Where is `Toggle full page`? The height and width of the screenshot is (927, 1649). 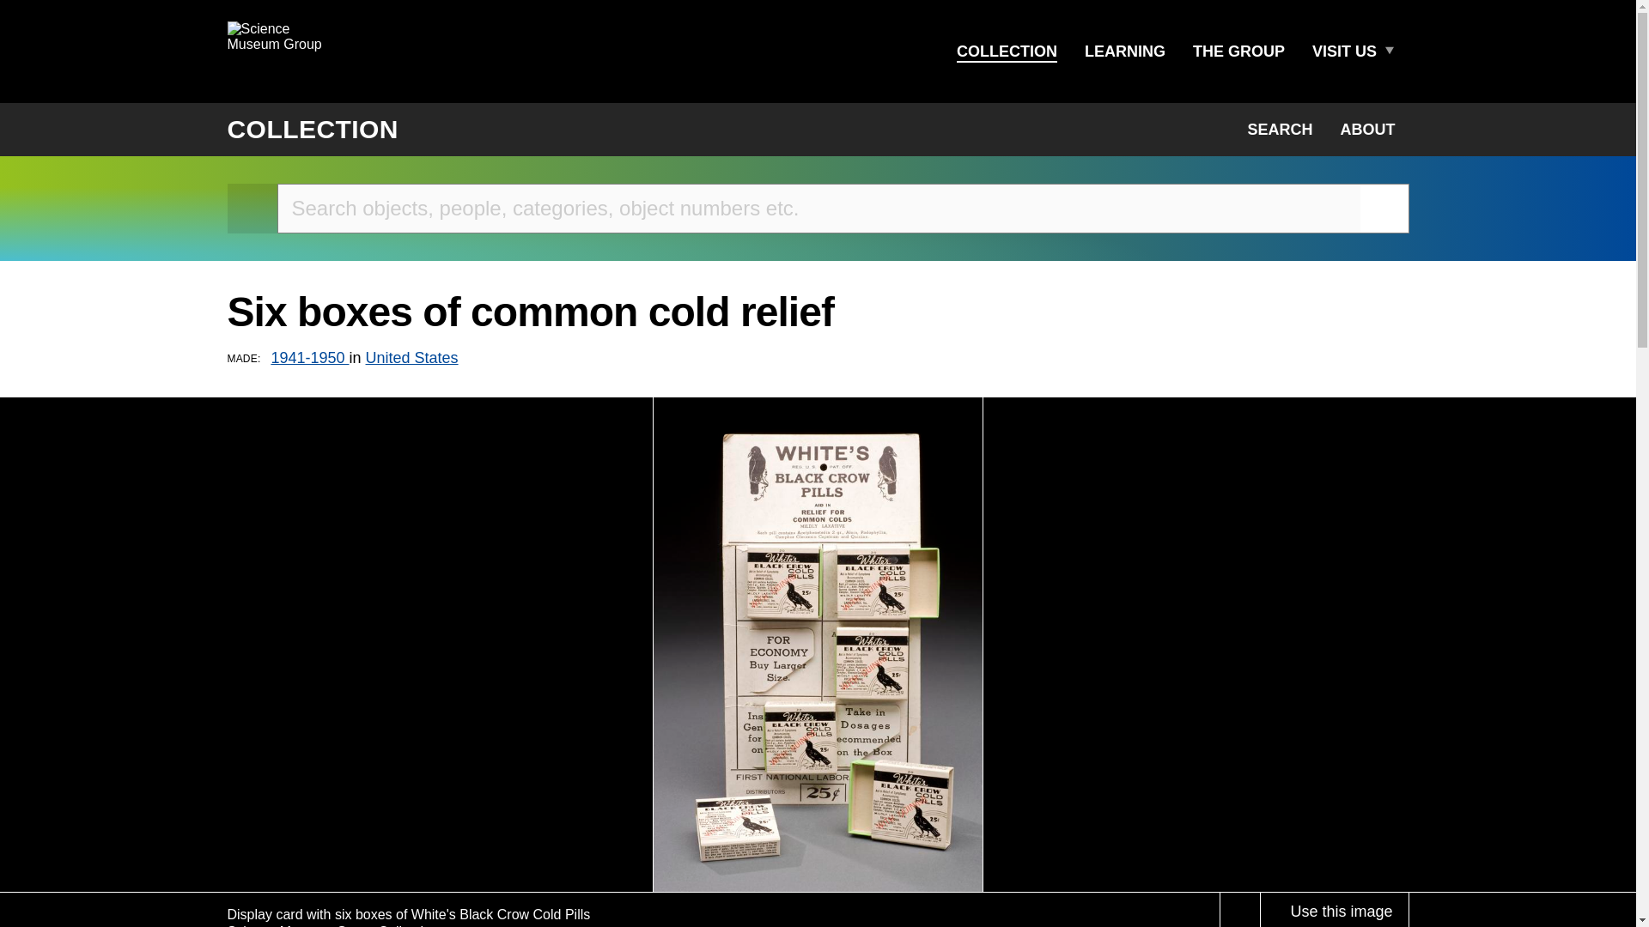
Toggle full page is located at coordinates (1240, 909).